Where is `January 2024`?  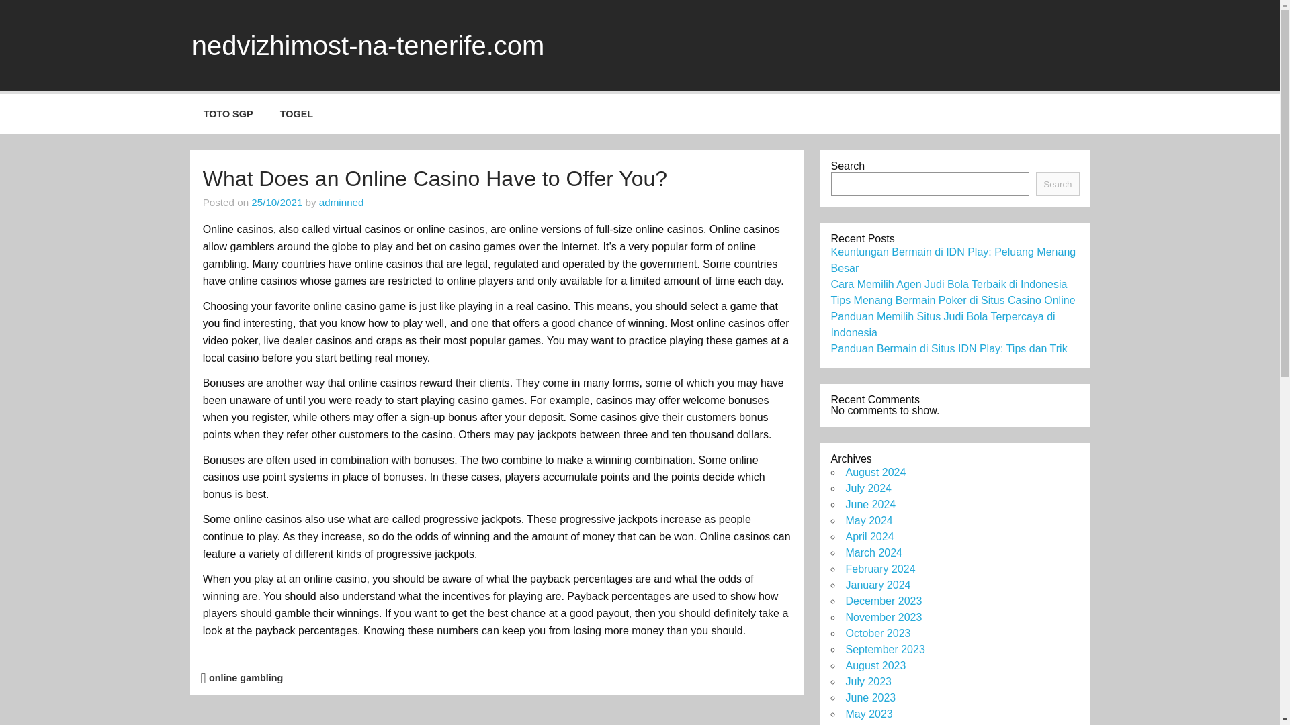 January 2024 is located at coordinates (877, 585).